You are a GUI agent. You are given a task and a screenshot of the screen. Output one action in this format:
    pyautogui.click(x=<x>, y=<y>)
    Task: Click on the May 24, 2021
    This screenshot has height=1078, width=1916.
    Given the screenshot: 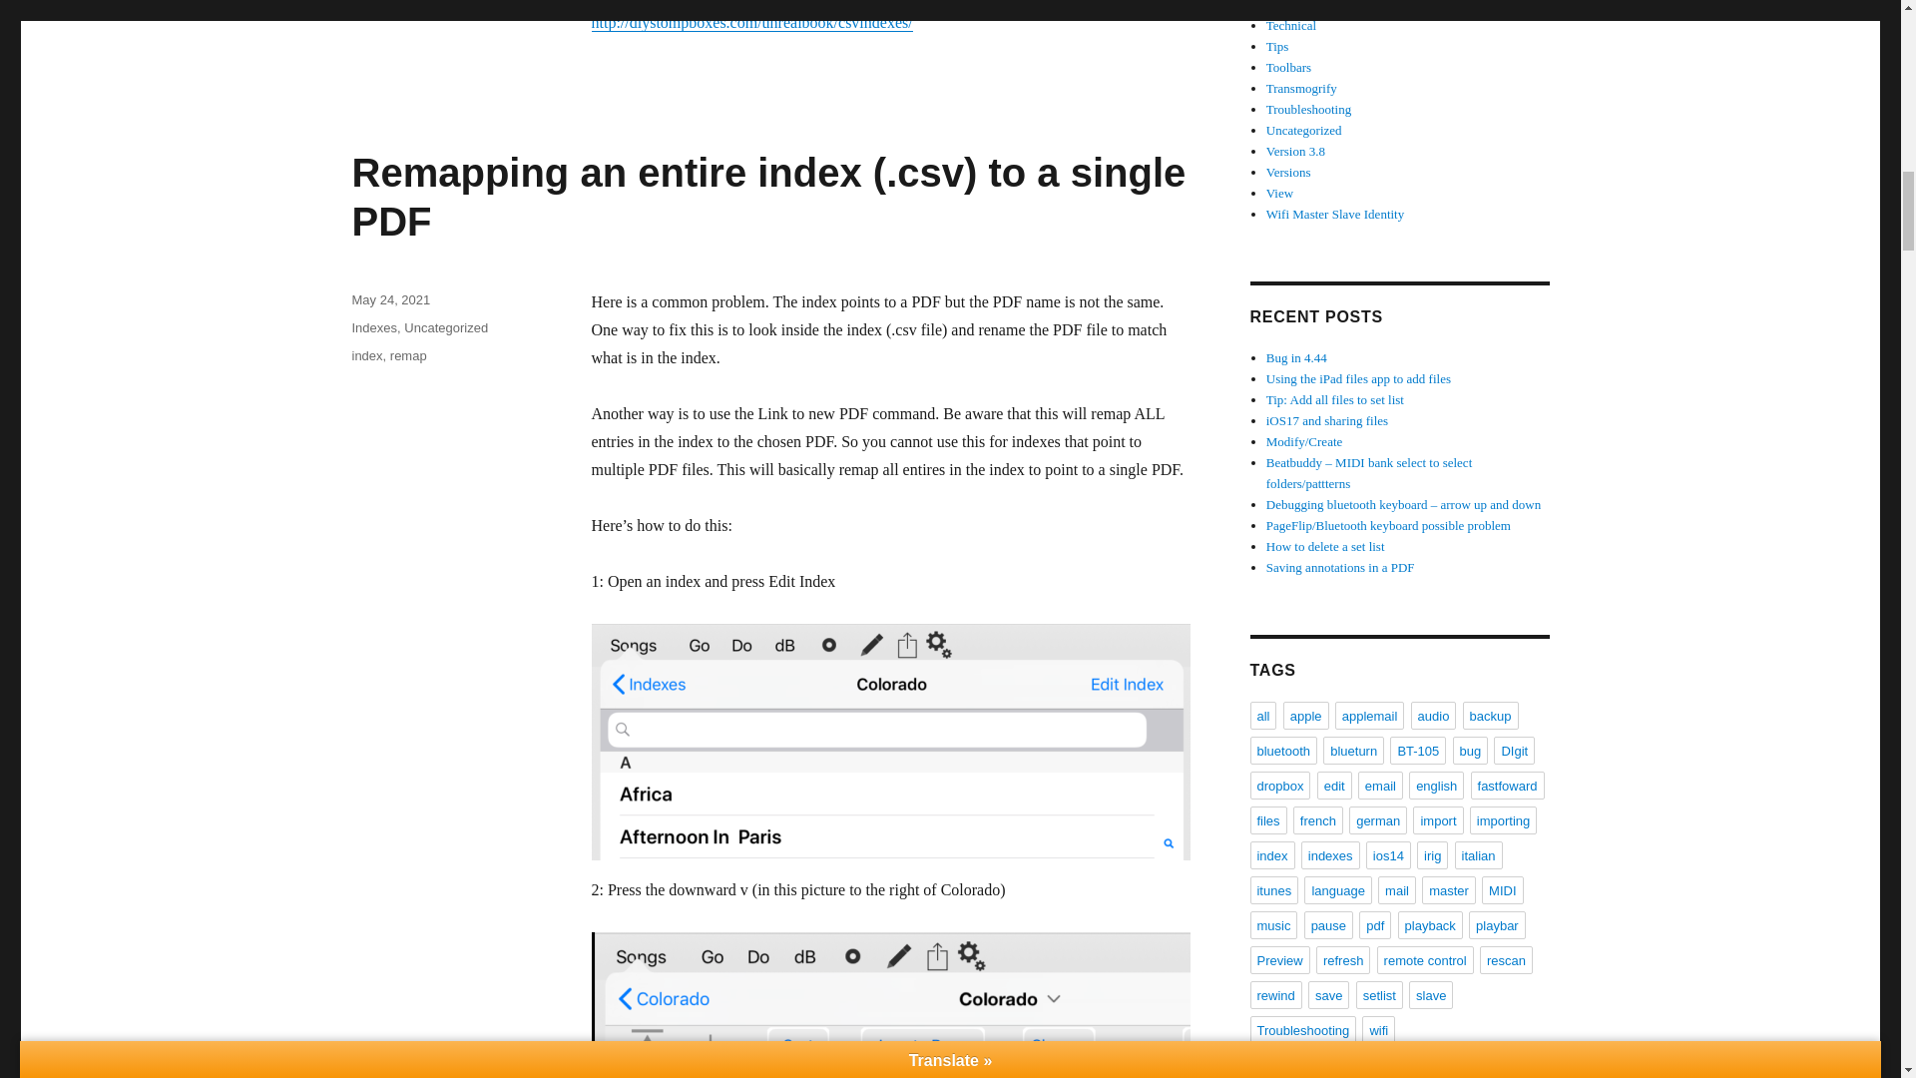 What is the action you would take?
    pyautogui.click(x=389, y=299)
    